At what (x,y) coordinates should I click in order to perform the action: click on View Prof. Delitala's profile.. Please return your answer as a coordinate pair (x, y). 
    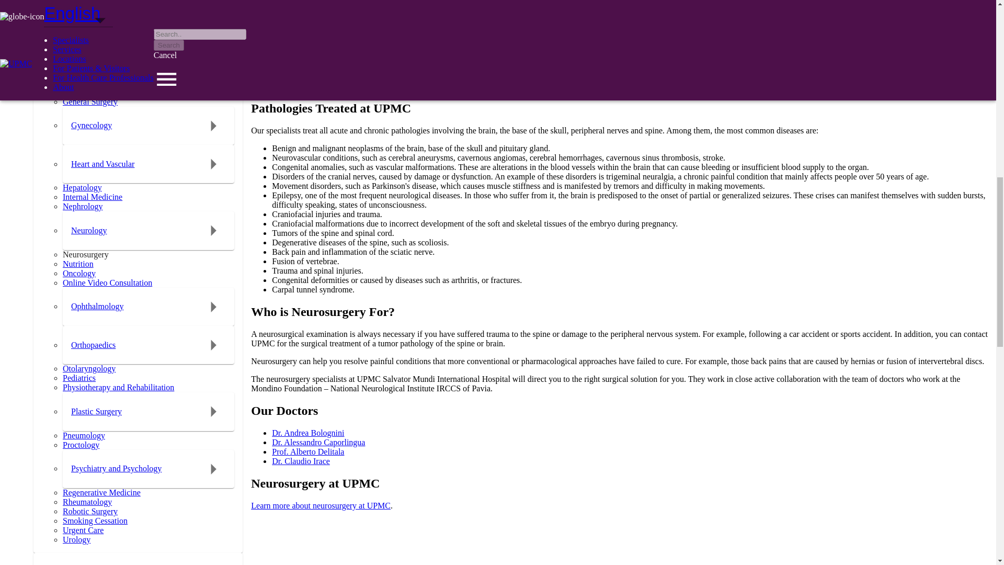
    Looking at the image, I should click on (308, 451).